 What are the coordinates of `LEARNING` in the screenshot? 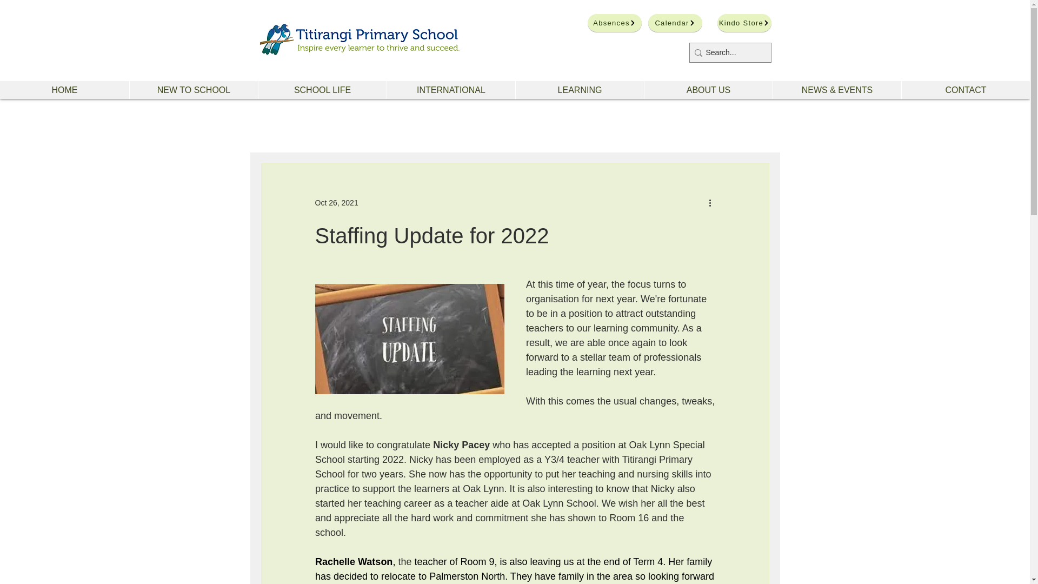 It's located at (579, 90).